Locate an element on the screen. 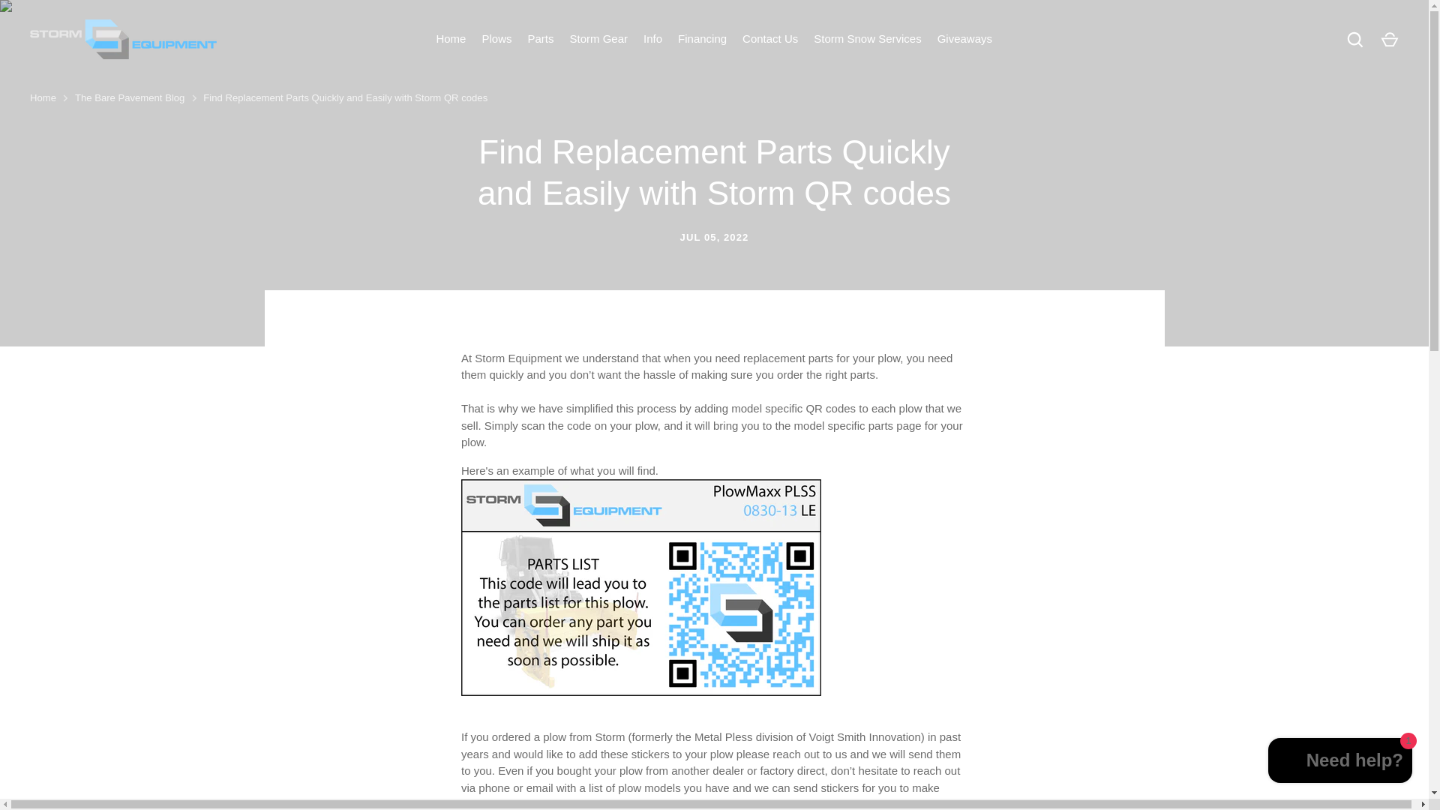 The image size is (1440, 810). Contact Us is located at coordinates (770, 39).